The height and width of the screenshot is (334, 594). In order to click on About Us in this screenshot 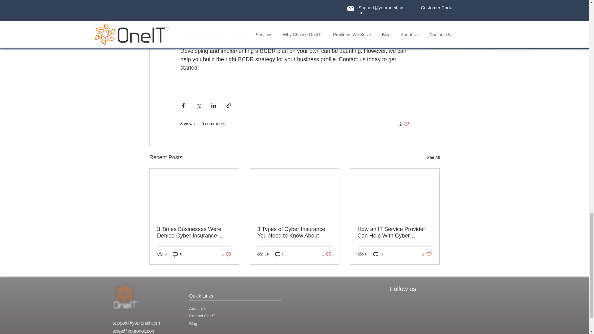, I will do `click(327, 254)`.